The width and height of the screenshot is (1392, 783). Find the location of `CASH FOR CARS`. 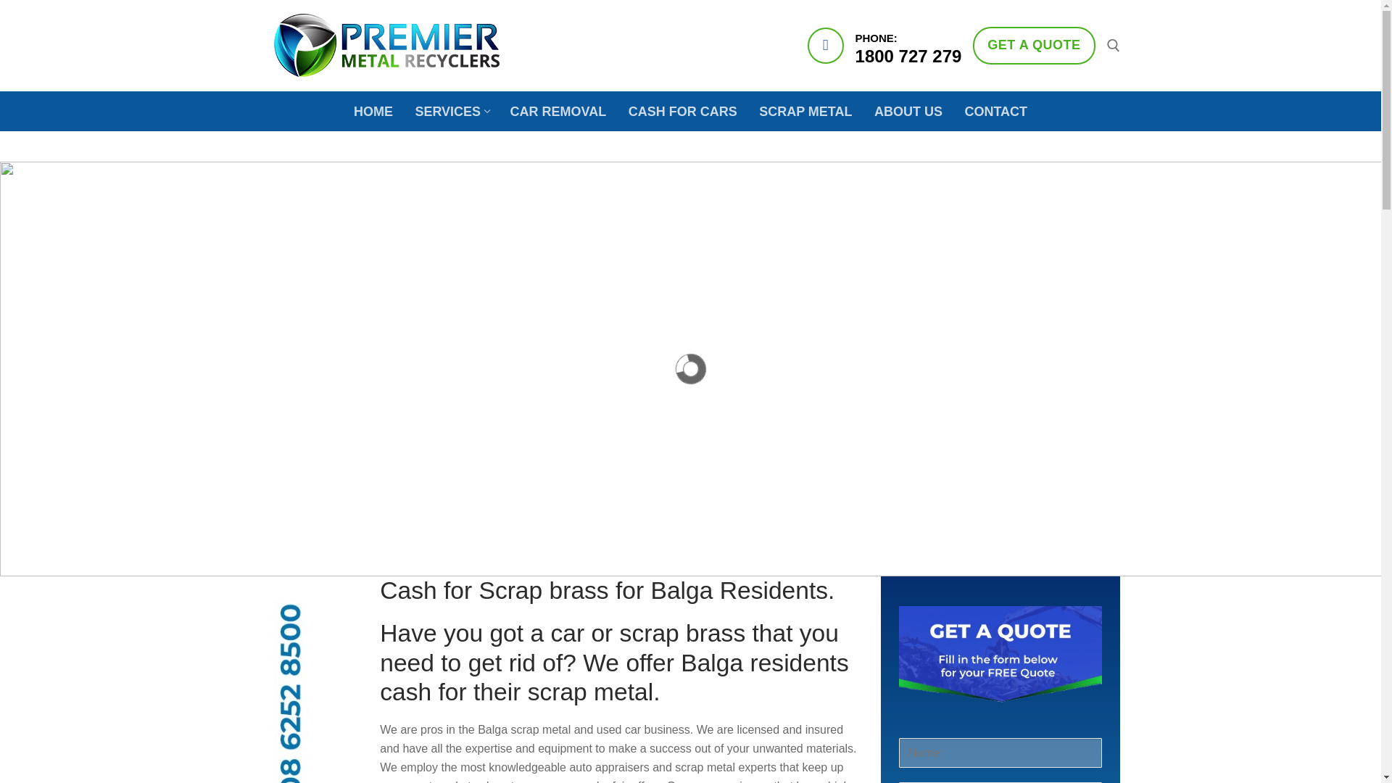

CASH FOR CARS is located at coordinates (1034, 45).